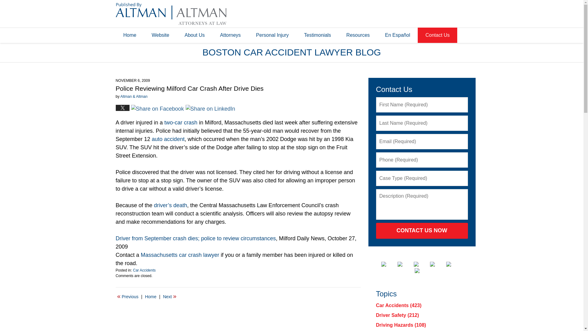  I want to click on Massachusetts car crash lawyer, so click(180, 255).